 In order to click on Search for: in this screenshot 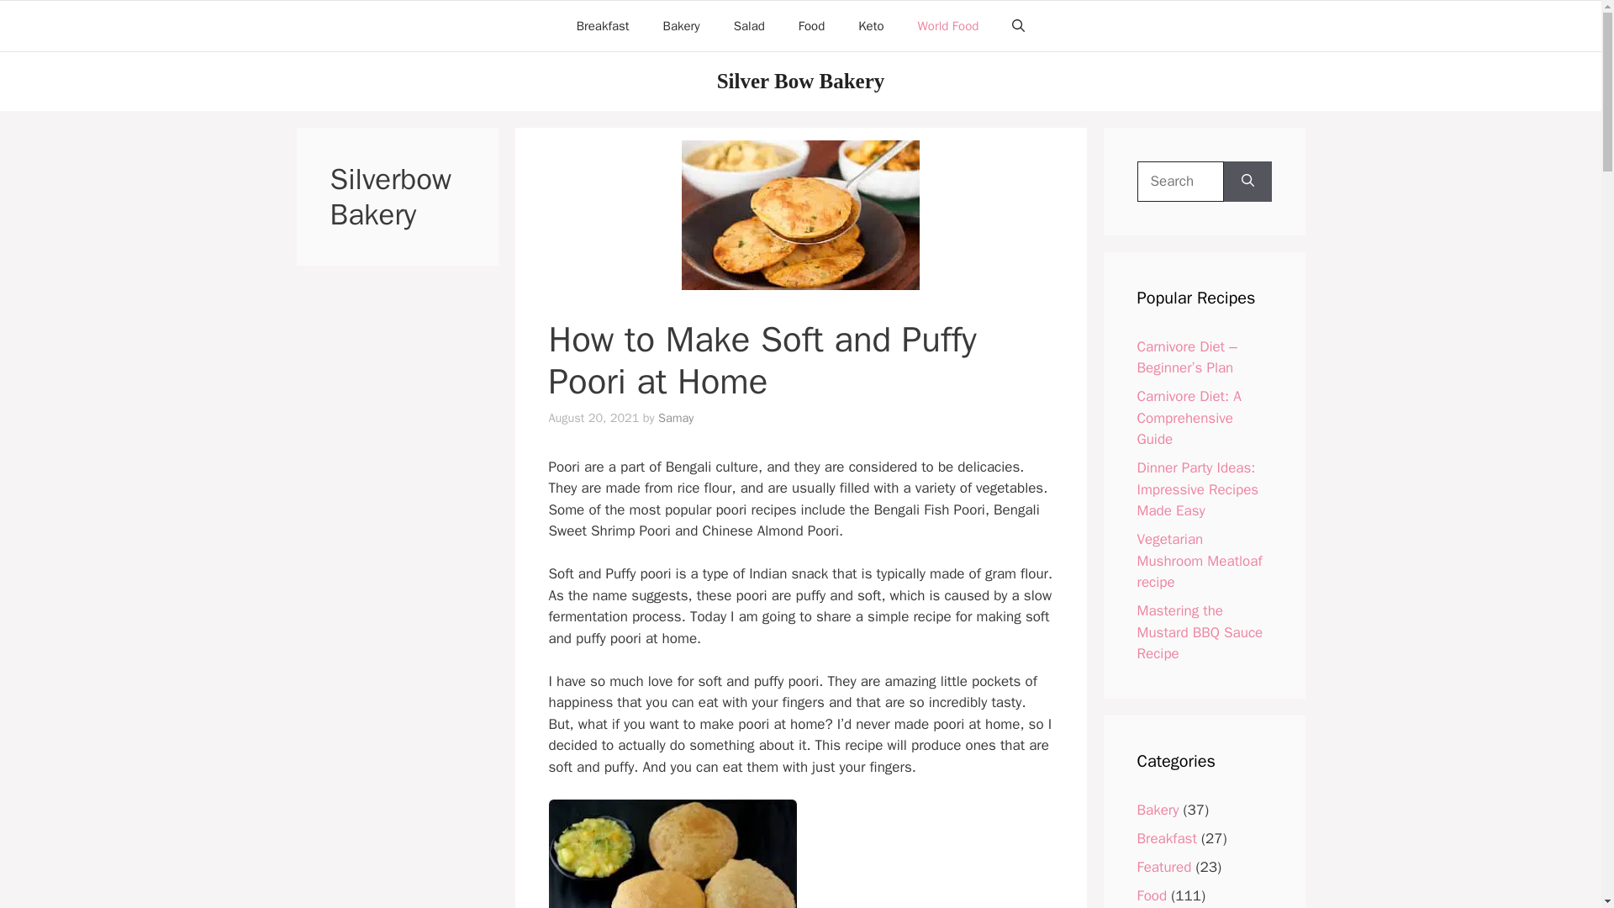, I will do `click(1179, 182)`.